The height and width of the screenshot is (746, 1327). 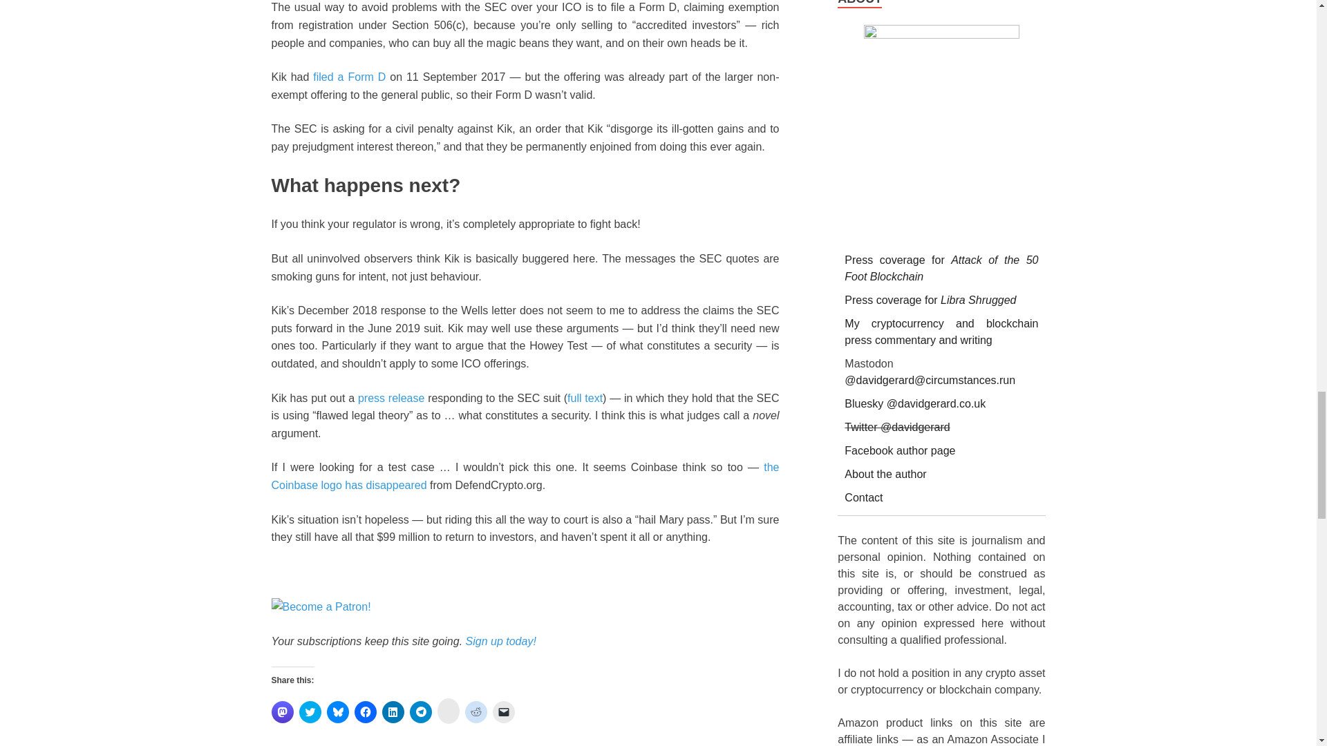 I want to click on Click to share on LinkedIn, so click(x=393, y=711).